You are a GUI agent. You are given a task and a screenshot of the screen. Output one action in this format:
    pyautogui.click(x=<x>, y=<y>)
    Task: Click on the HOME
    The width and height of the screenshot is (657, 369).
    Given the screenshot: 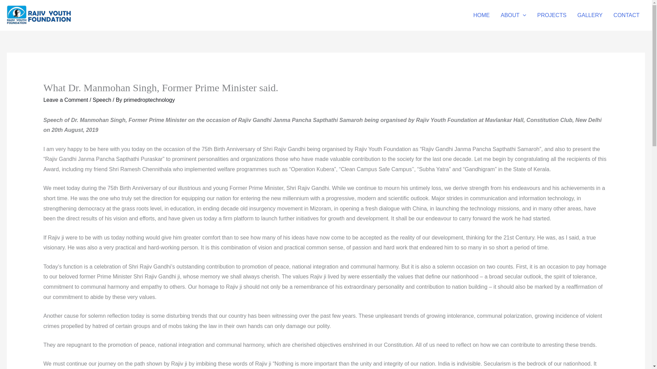 What is the action you would take?
    pyautogui.click(x=481, y=15)
    